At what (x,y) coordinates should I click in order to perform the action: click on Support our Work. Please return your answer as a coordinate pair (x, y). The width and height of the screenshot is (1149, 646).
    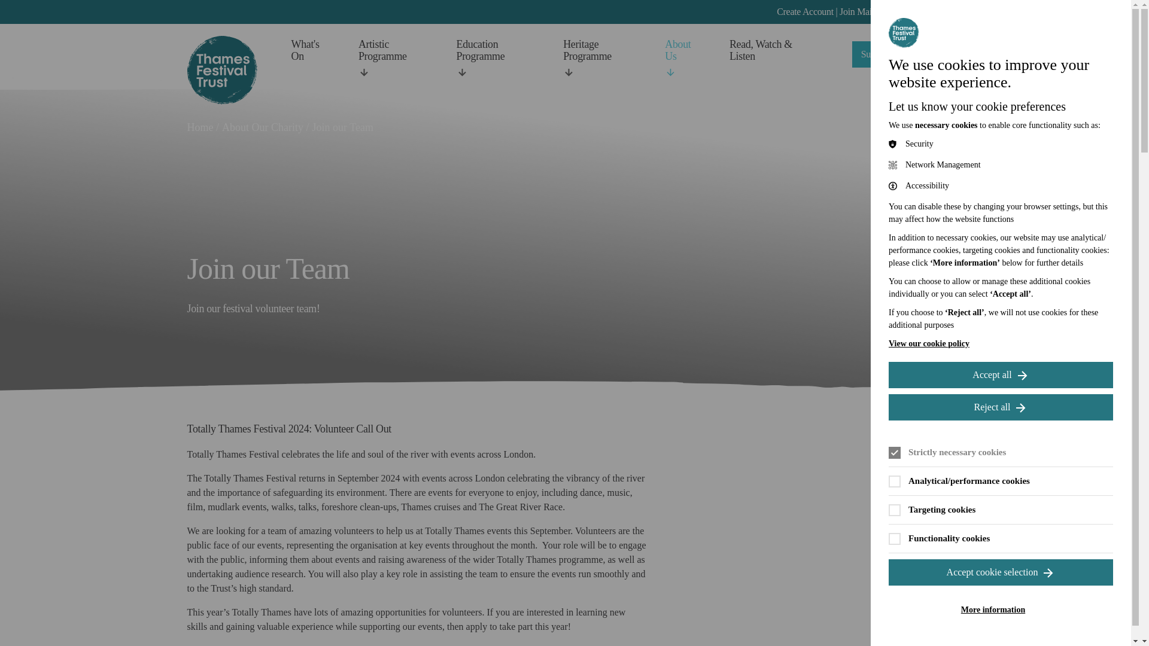
    Looking at the image, I should click on (902, 54).